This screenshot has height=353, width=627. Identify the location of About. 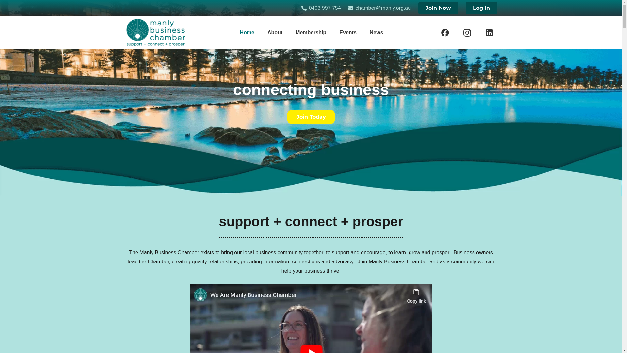
(275, 33).